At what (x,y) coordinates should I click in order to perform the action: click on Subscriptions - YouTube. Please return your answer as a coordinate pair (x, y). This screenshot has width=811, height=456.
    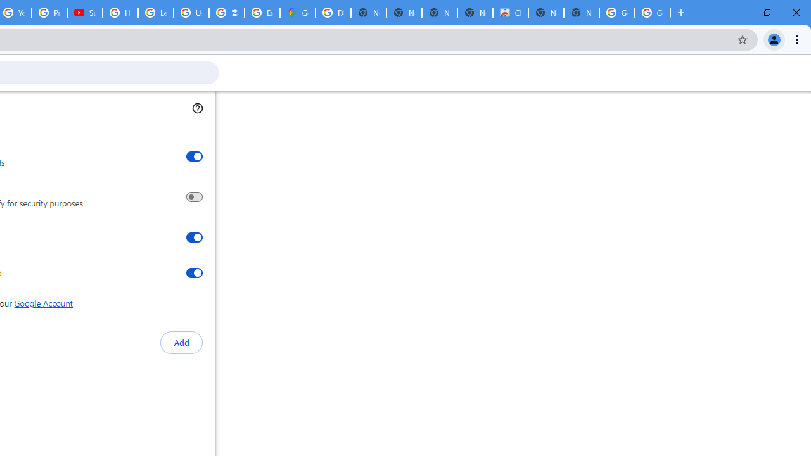
    Looking at the image, I should click on (85, 13).